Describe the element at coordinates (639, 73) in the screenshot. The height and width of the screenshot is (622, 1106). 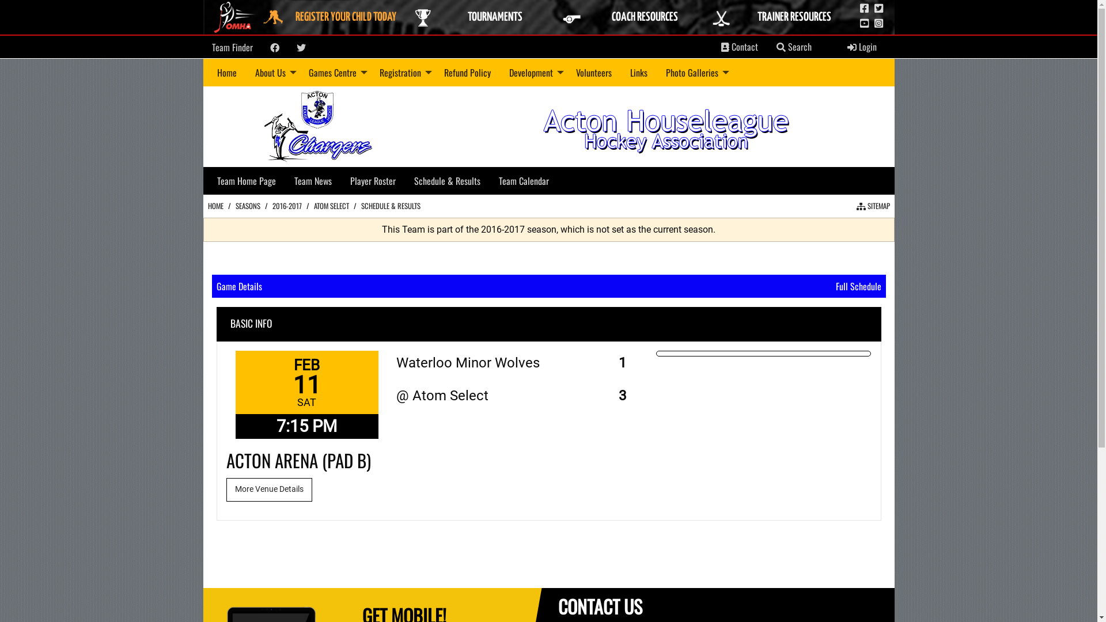
I see `Links` at that location.